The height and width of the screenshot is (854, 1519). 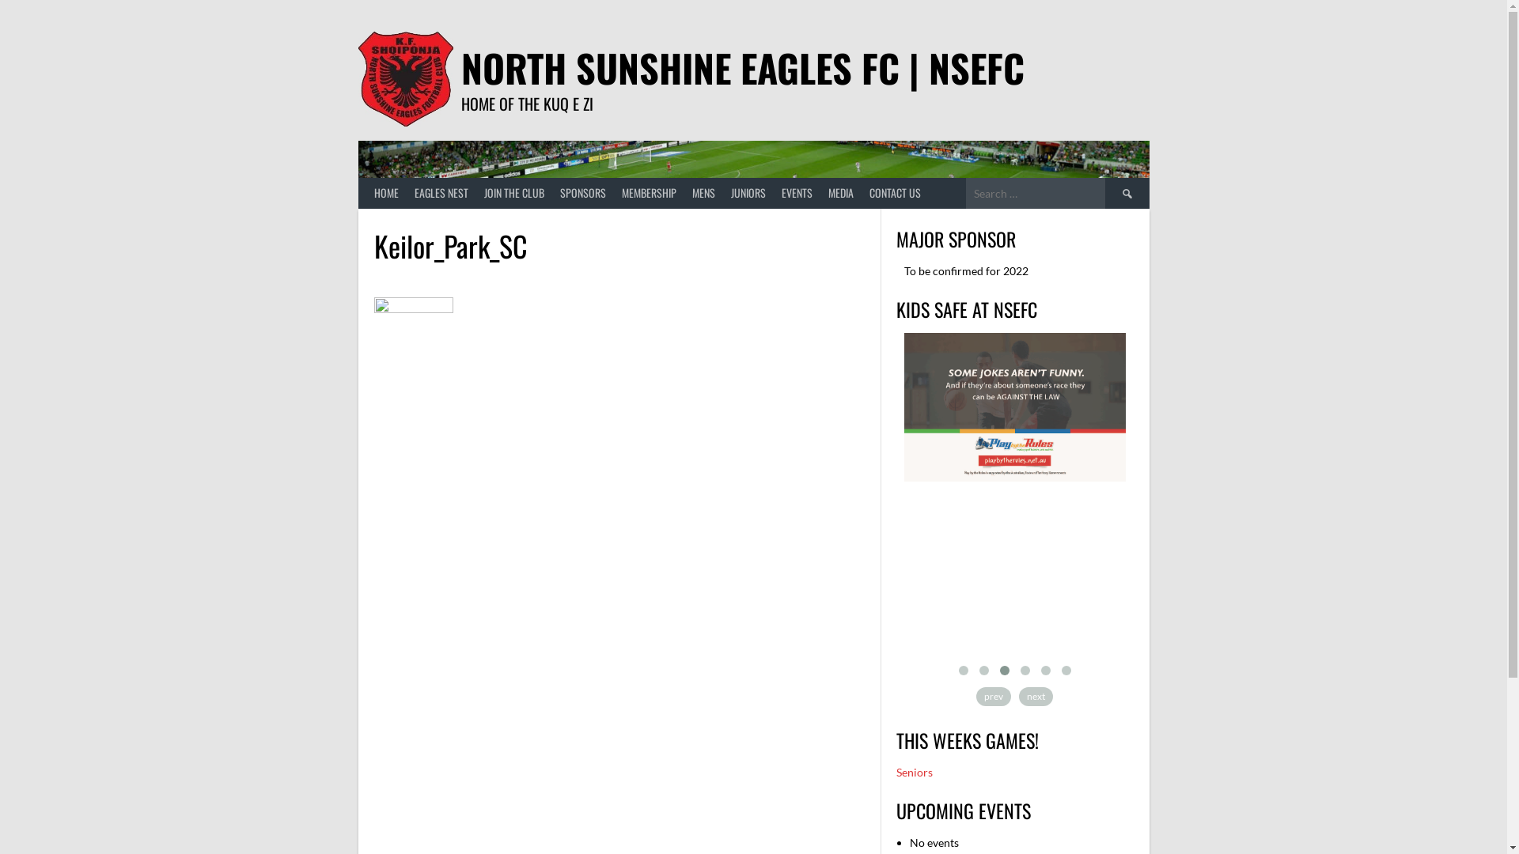 I want to click on Seniors, so click(x=914, y=772).